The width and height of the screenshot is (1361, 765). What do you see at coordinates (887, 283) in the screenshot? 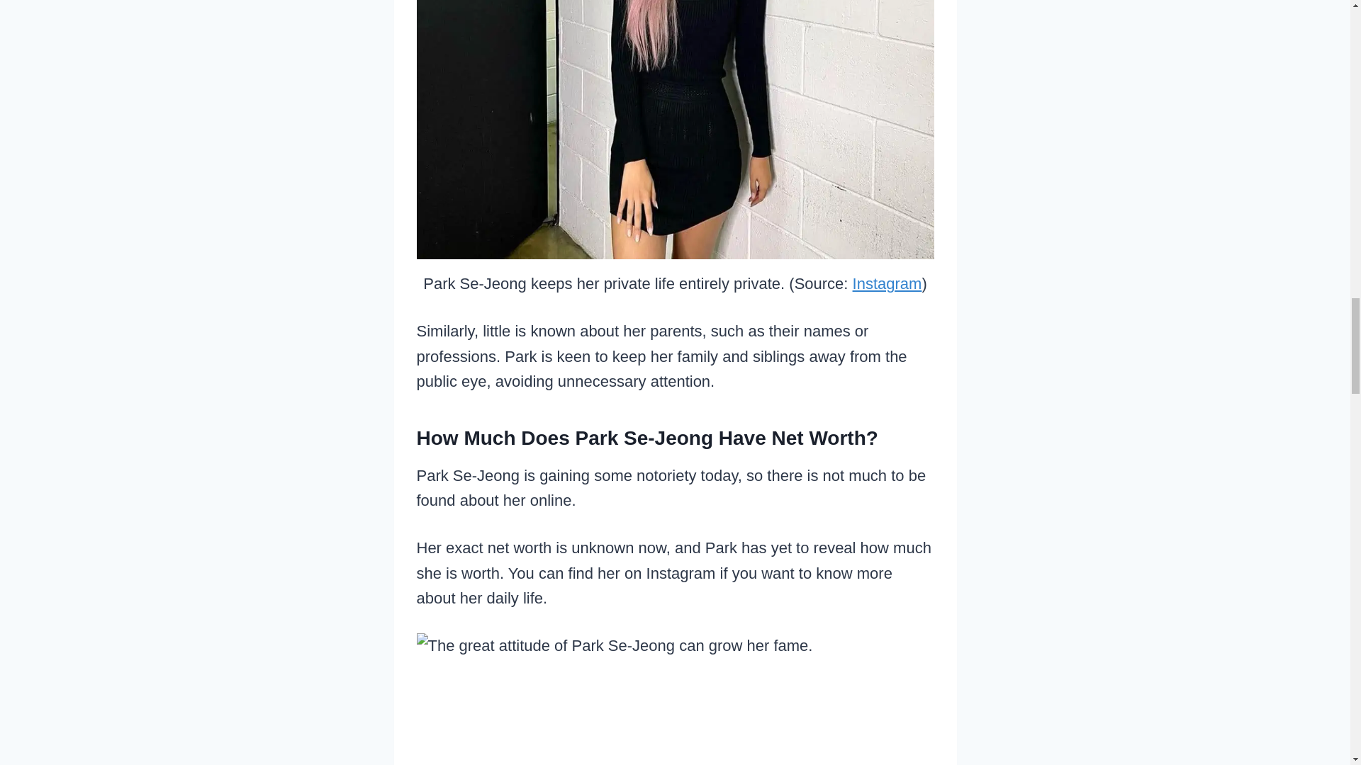
I see `Instagram` at bounding box center [887, 283].